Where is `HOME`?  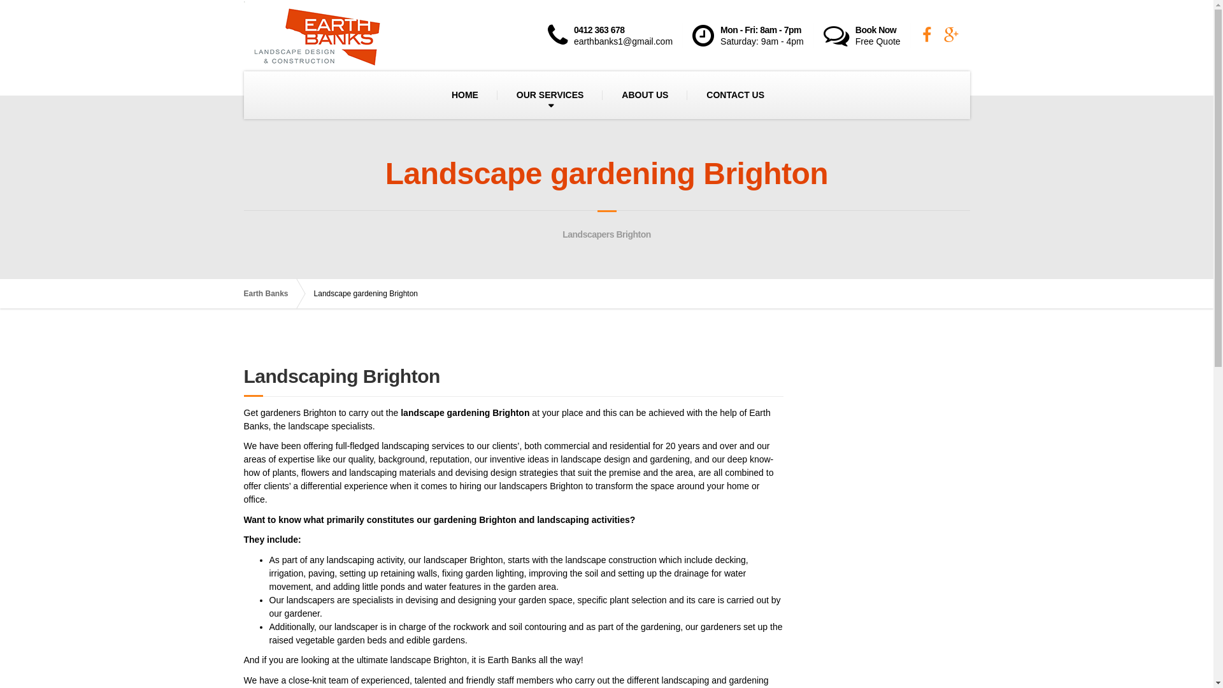
HOME is located at coordinates (465, 95).